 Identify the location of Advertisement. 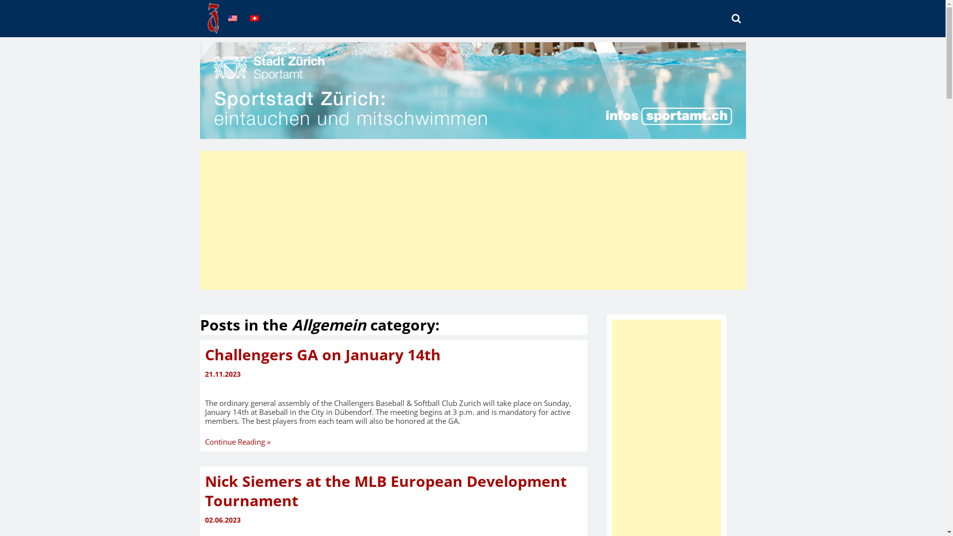
(473, 220).